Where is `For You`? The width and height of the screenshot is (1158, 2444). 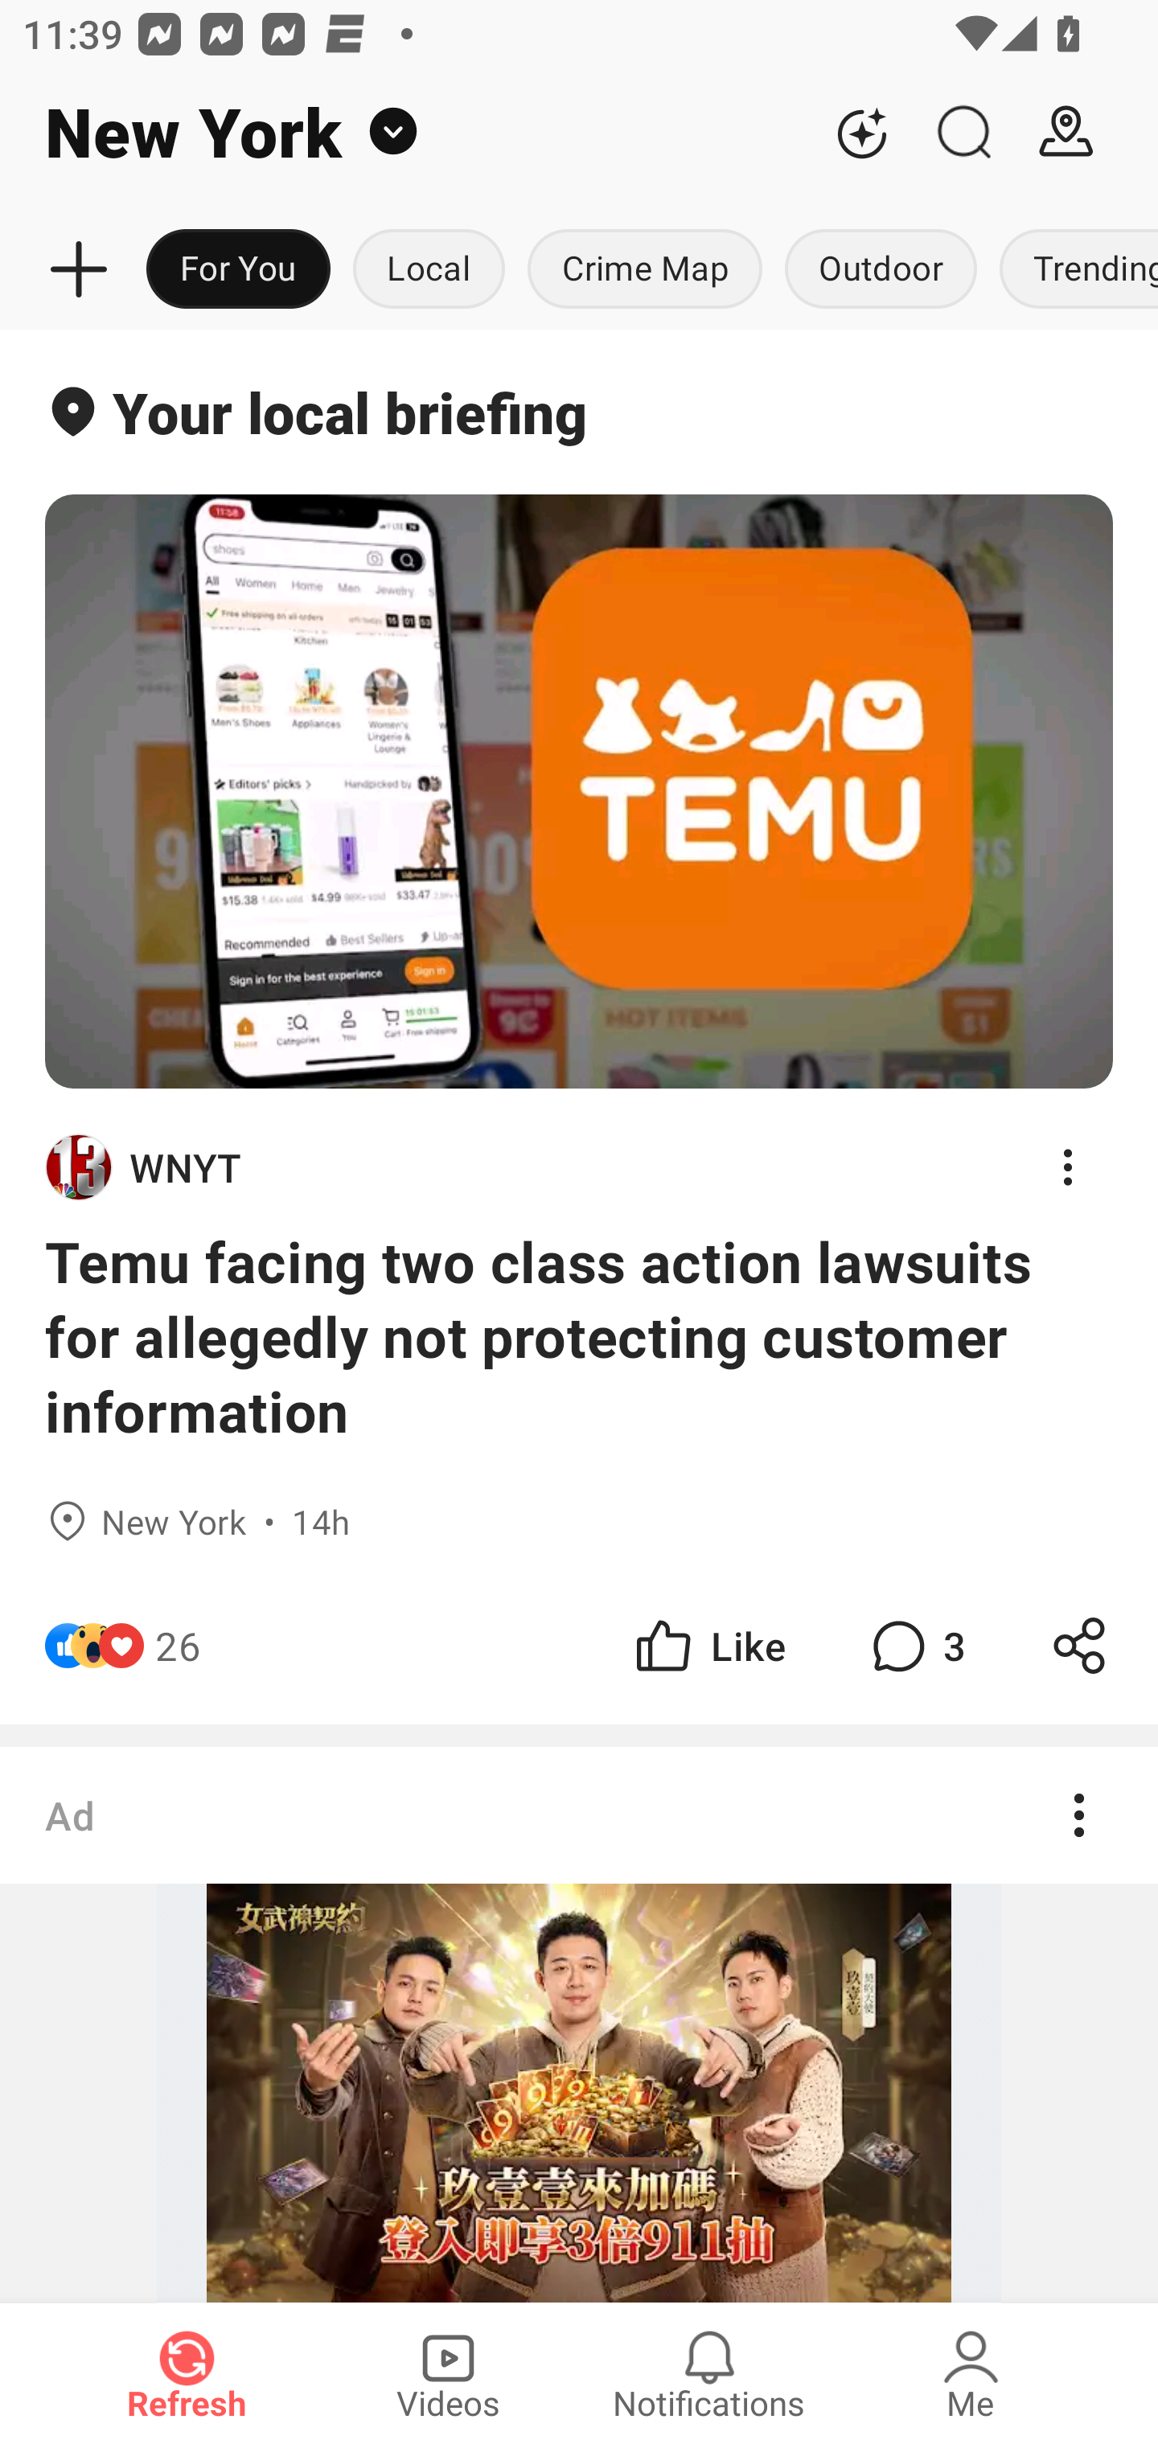
For You is located at coordinates (238, 270).